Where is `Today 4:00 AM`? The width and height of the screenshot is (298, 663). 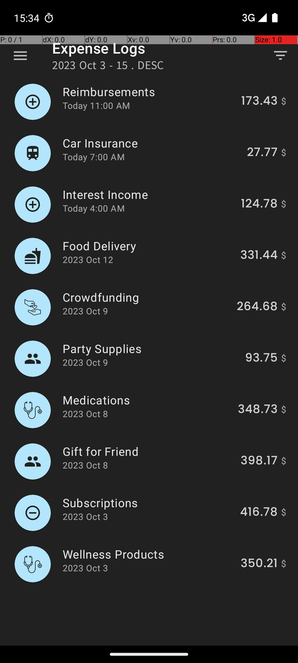
Today 4:00 AM is located at coordinates (94, 208).